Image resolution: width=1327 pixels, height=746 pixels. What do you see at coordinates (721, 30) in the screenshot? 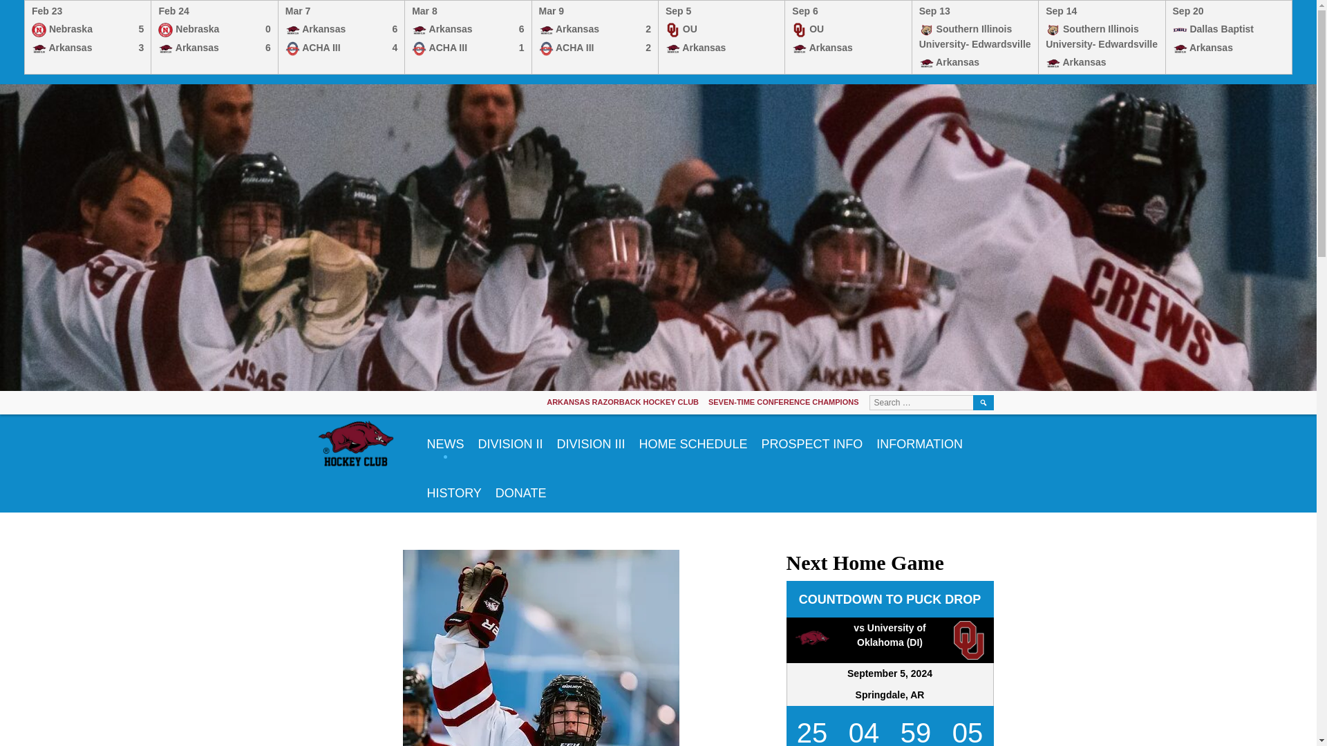
I see `INFORMATION` at bounding box center [721, 30].